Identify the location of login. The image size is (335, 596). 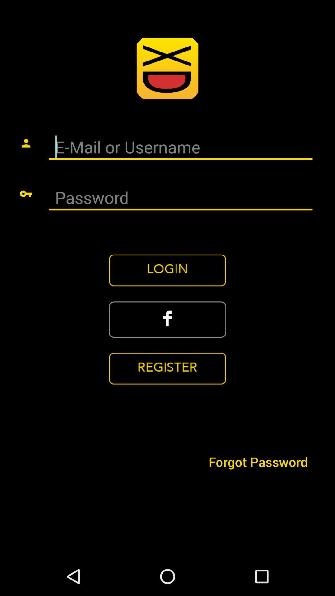
(167, 270).